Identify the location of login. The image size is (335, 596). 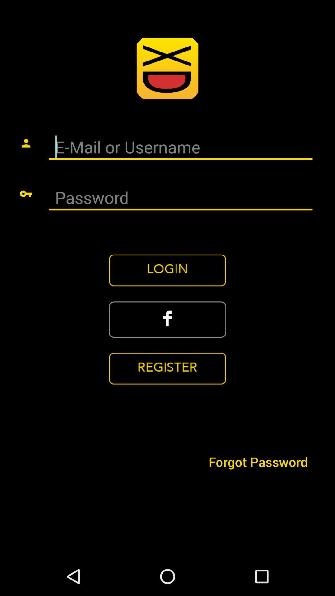
(167, 270).